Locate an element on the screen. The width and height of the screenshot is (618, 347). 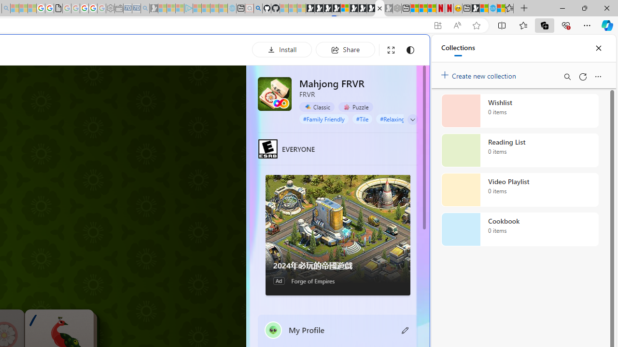
Play Cave FRVR in your browser | Games from Microsoft Start is located at coordinates (166, 205).